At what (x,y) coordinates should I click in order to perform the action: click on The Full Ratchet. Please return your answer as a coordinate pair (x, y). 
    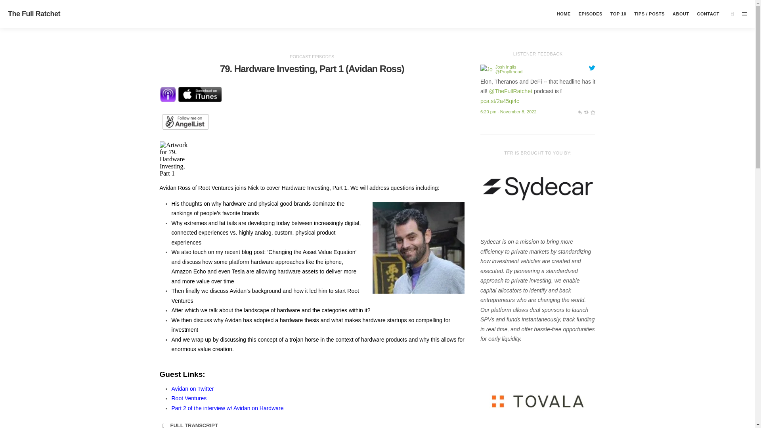
    Looking at the image, I should click on (34, 13).